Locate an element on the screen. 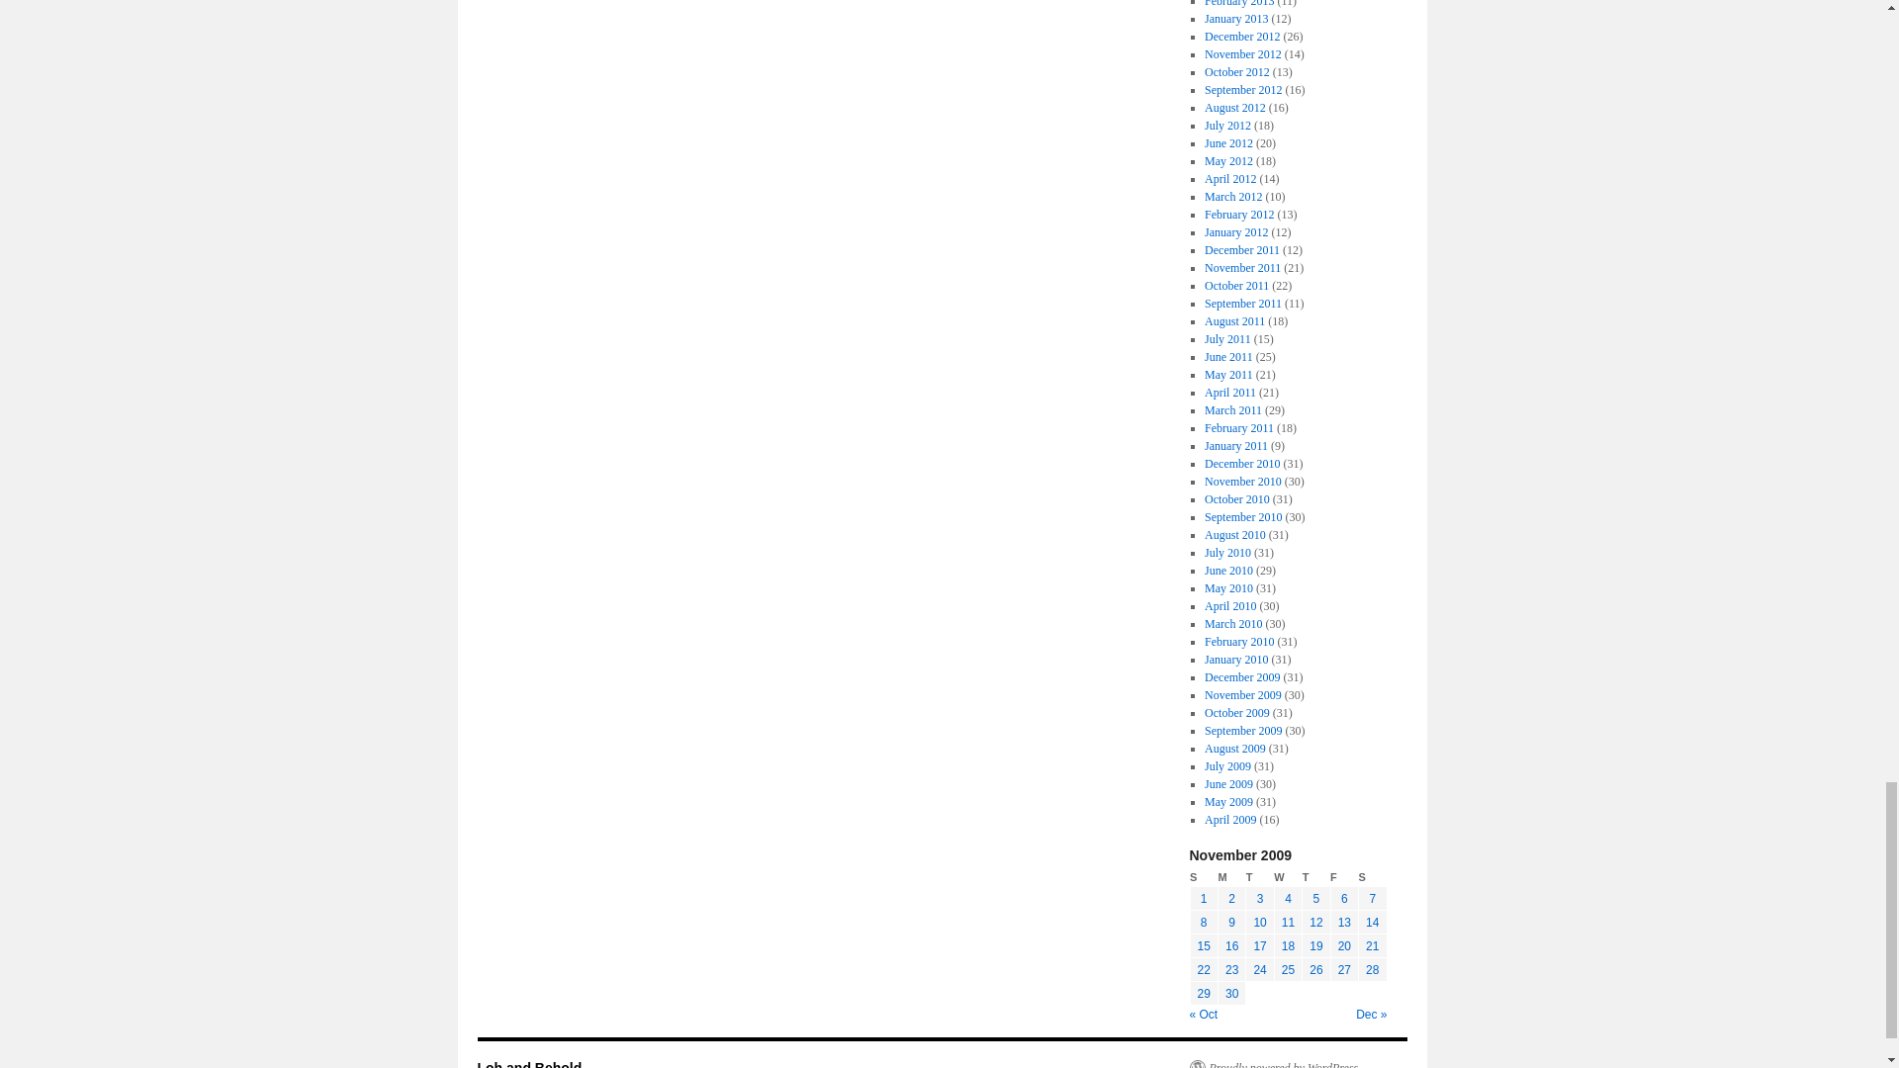 The image size is (1899, 1068). Thursday is located at coordinates (1316, 878).